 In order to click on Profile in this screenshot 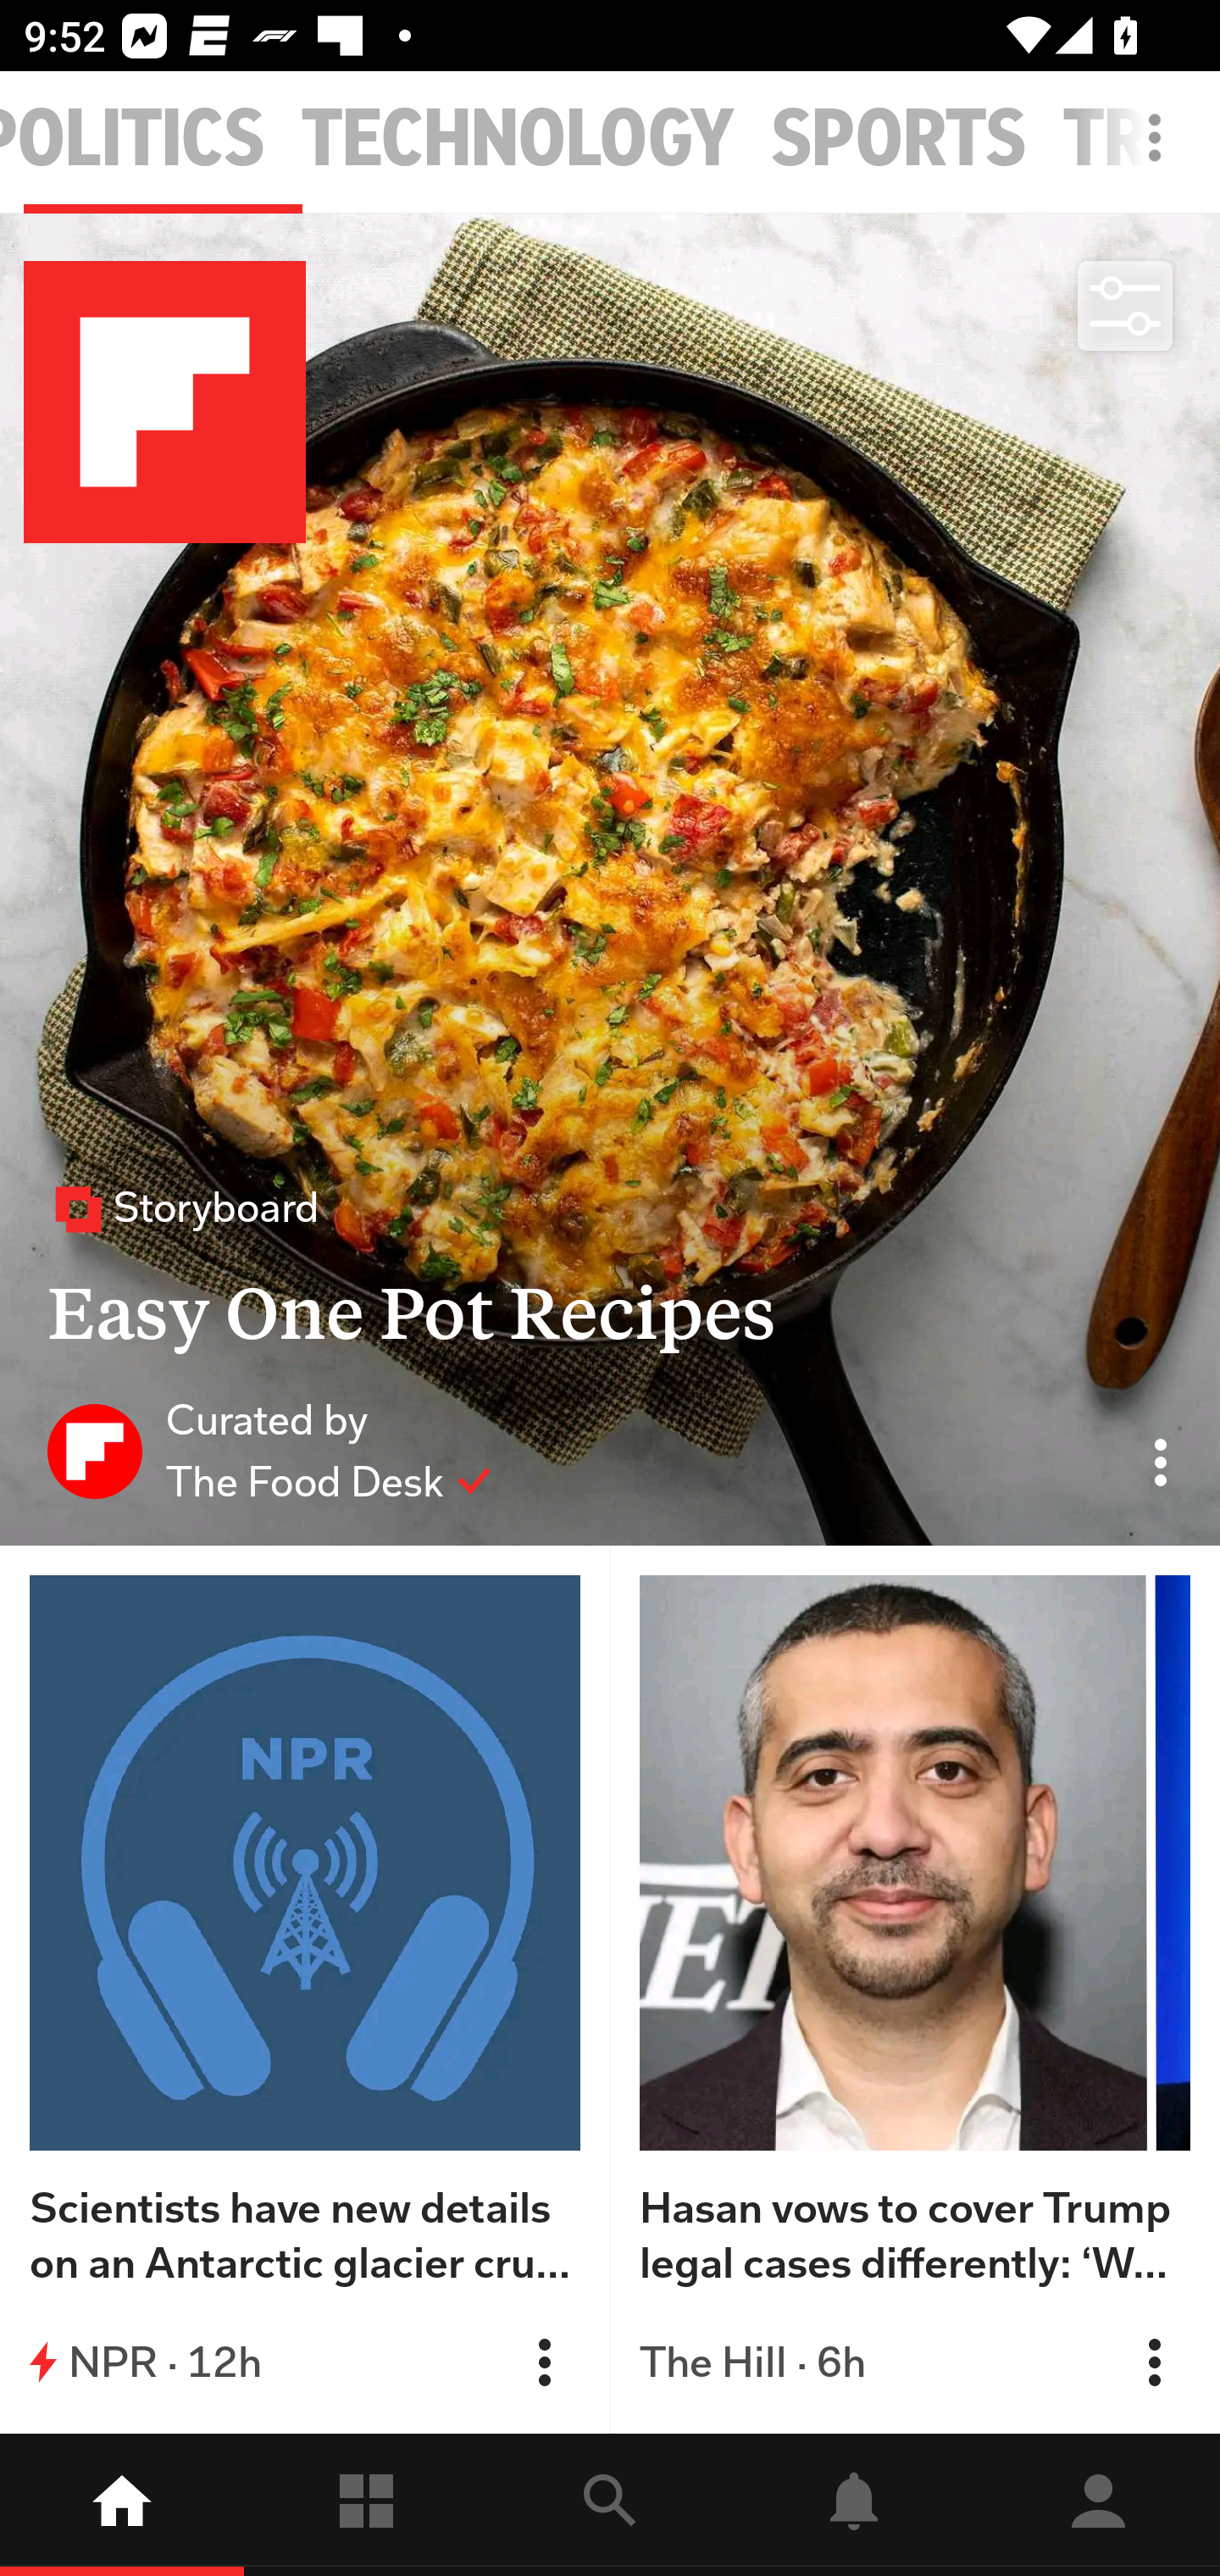, I will do `click(1098, 2505)`.